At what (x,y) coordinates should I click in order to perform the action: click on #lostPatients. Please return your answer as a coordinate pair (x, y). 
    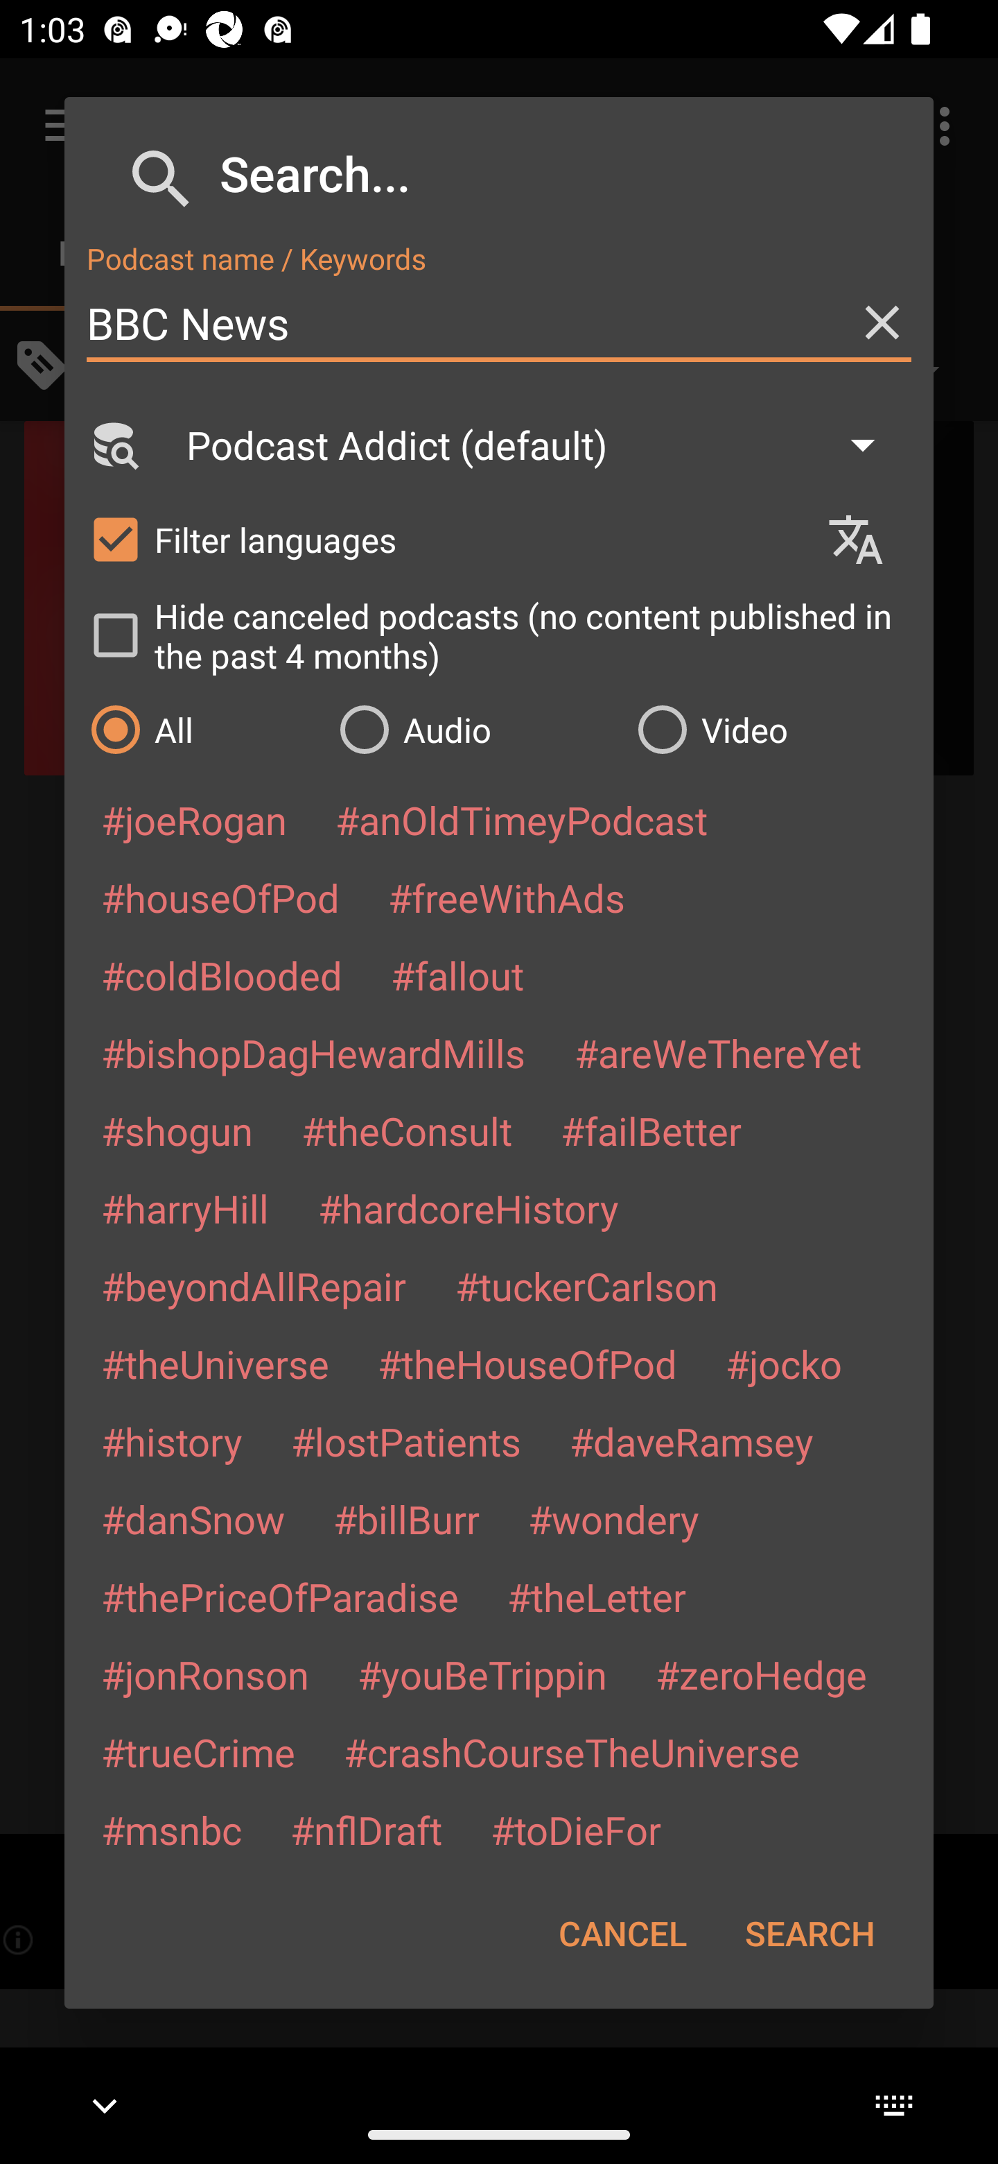
    Looking at the image, I should click on (406, 1441).